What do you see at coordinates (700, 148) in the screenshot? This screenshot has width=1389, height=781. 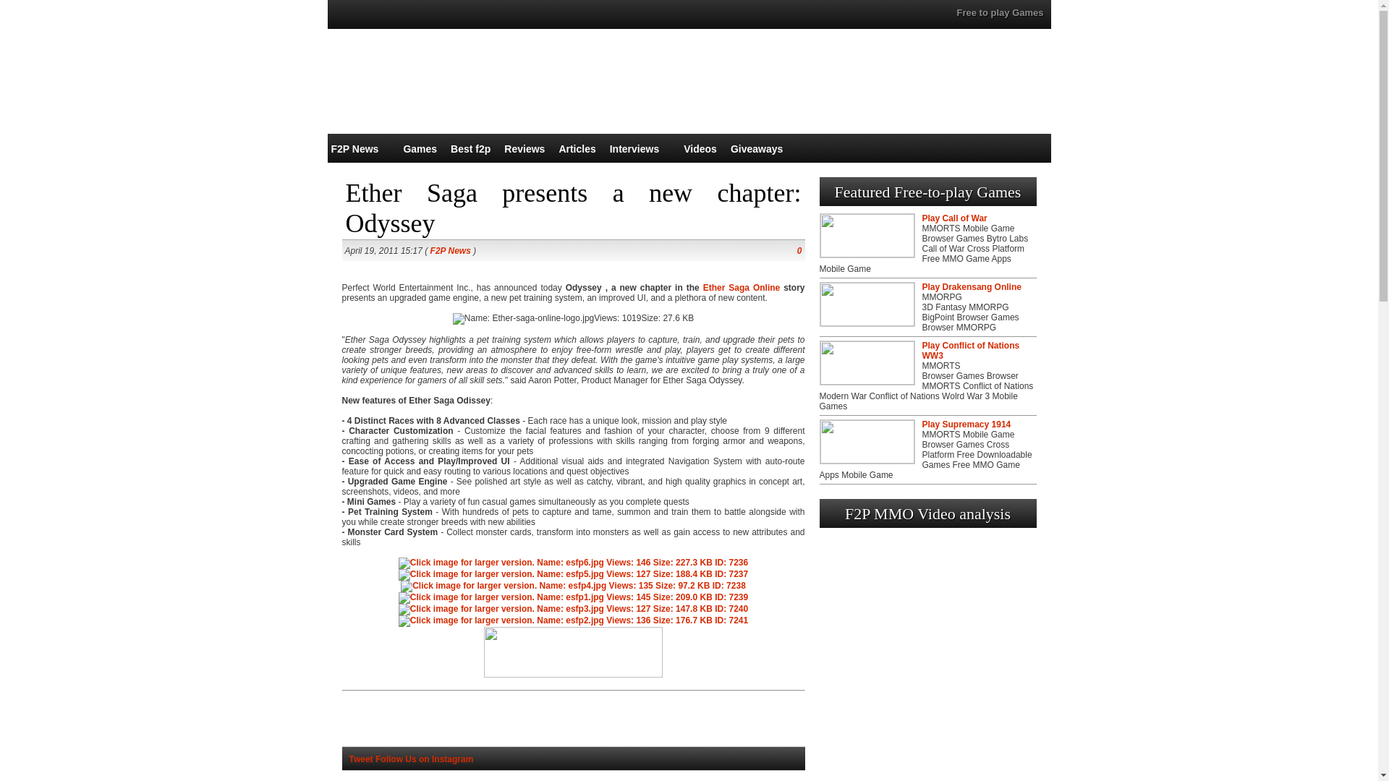 I see `Videos` at bounding box center [700, 148].